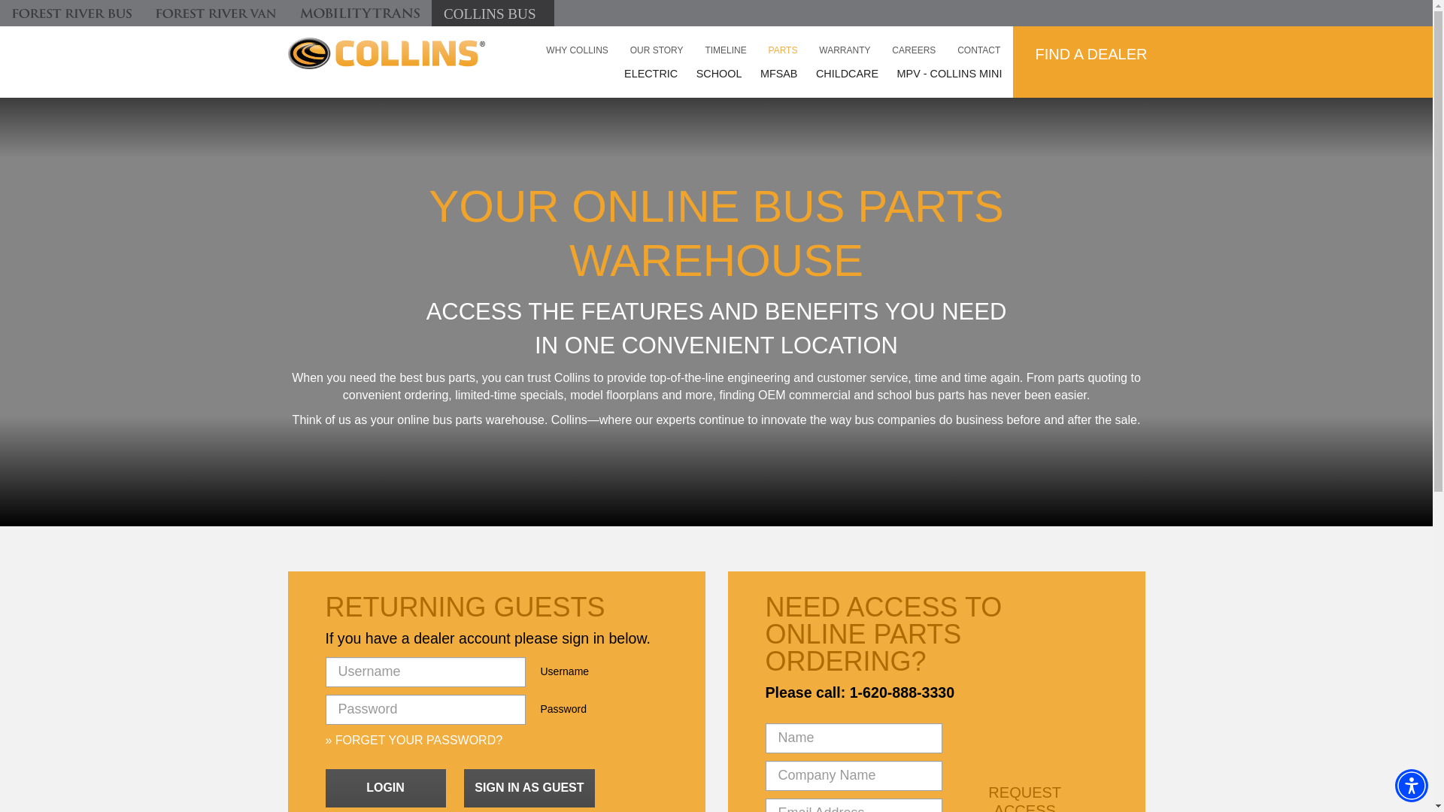  I want to click on FIND A DEALER, so click(1091, 54).